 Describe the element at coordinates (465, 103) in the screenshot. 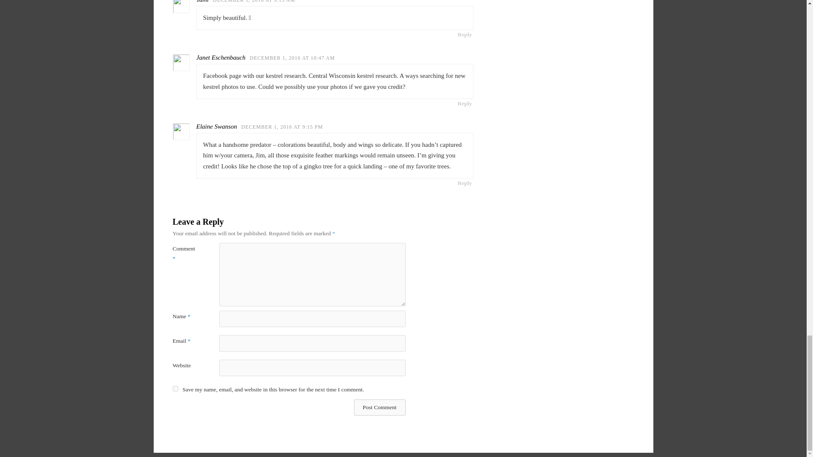

I see `Reply` at that location.